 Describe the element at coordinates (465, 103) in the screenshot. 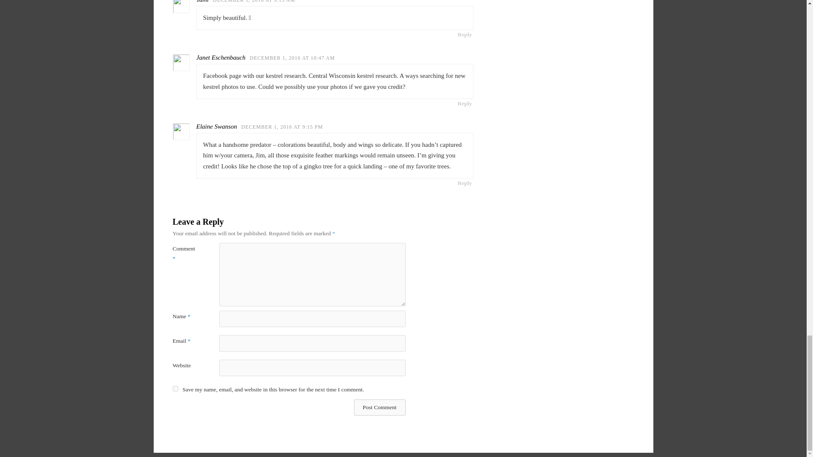

I see `Reply` at that location.